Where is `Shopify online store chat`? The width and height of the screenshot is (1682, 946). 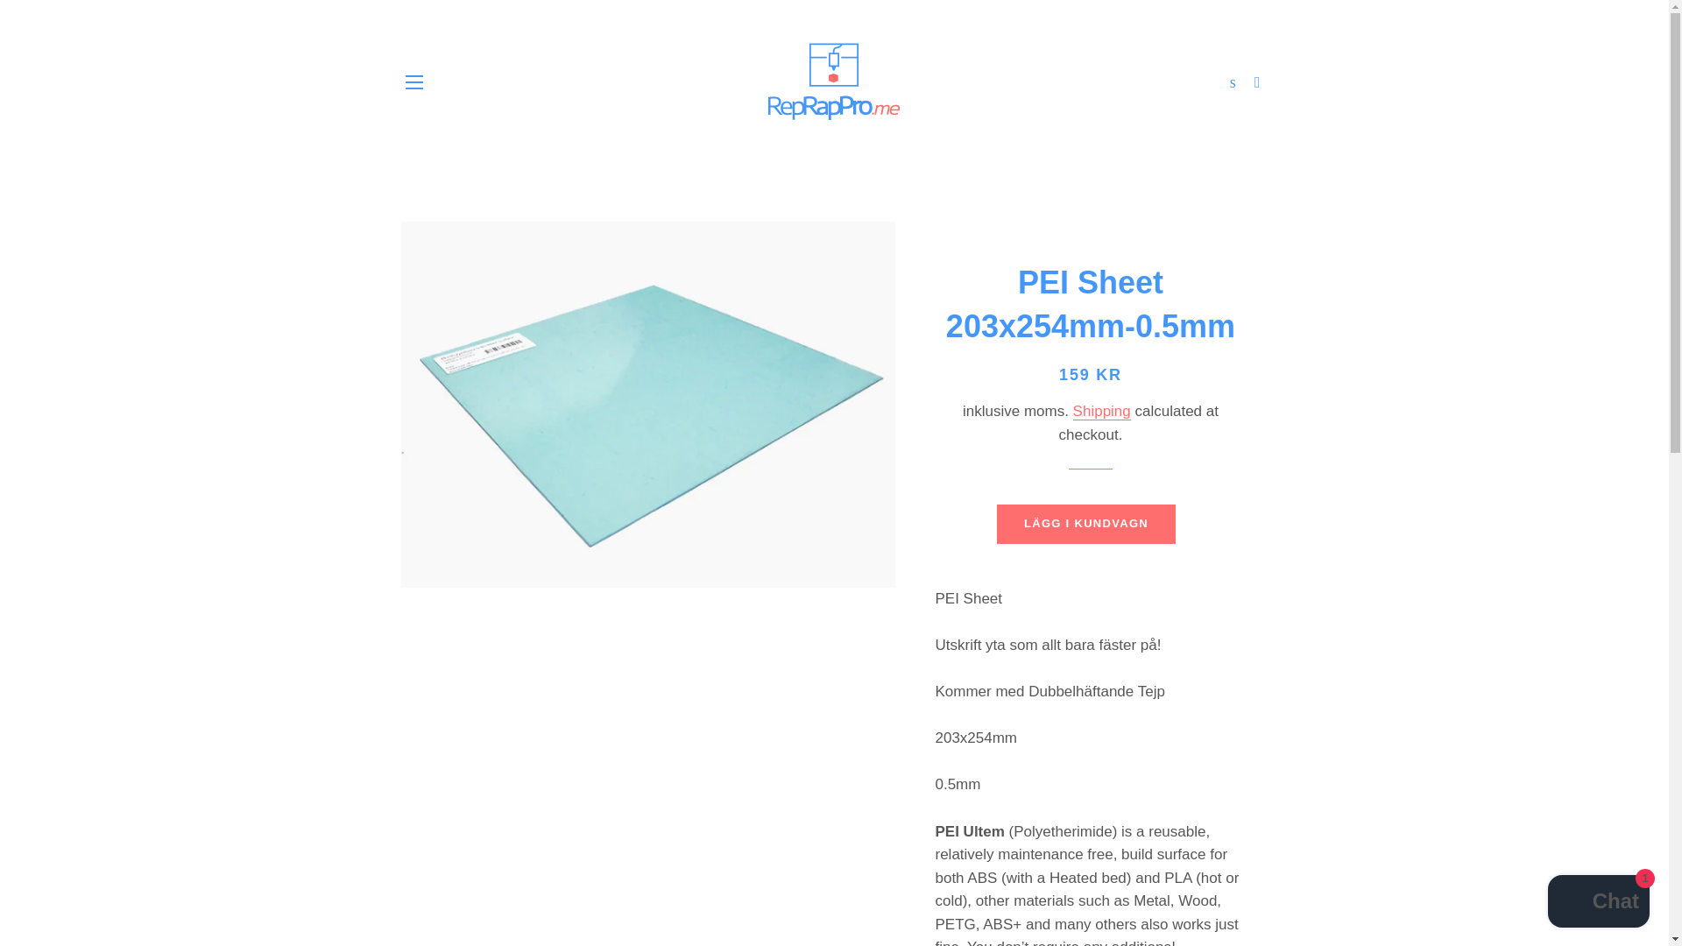
Shopify online store chat is located at coordinates (1598, 903).